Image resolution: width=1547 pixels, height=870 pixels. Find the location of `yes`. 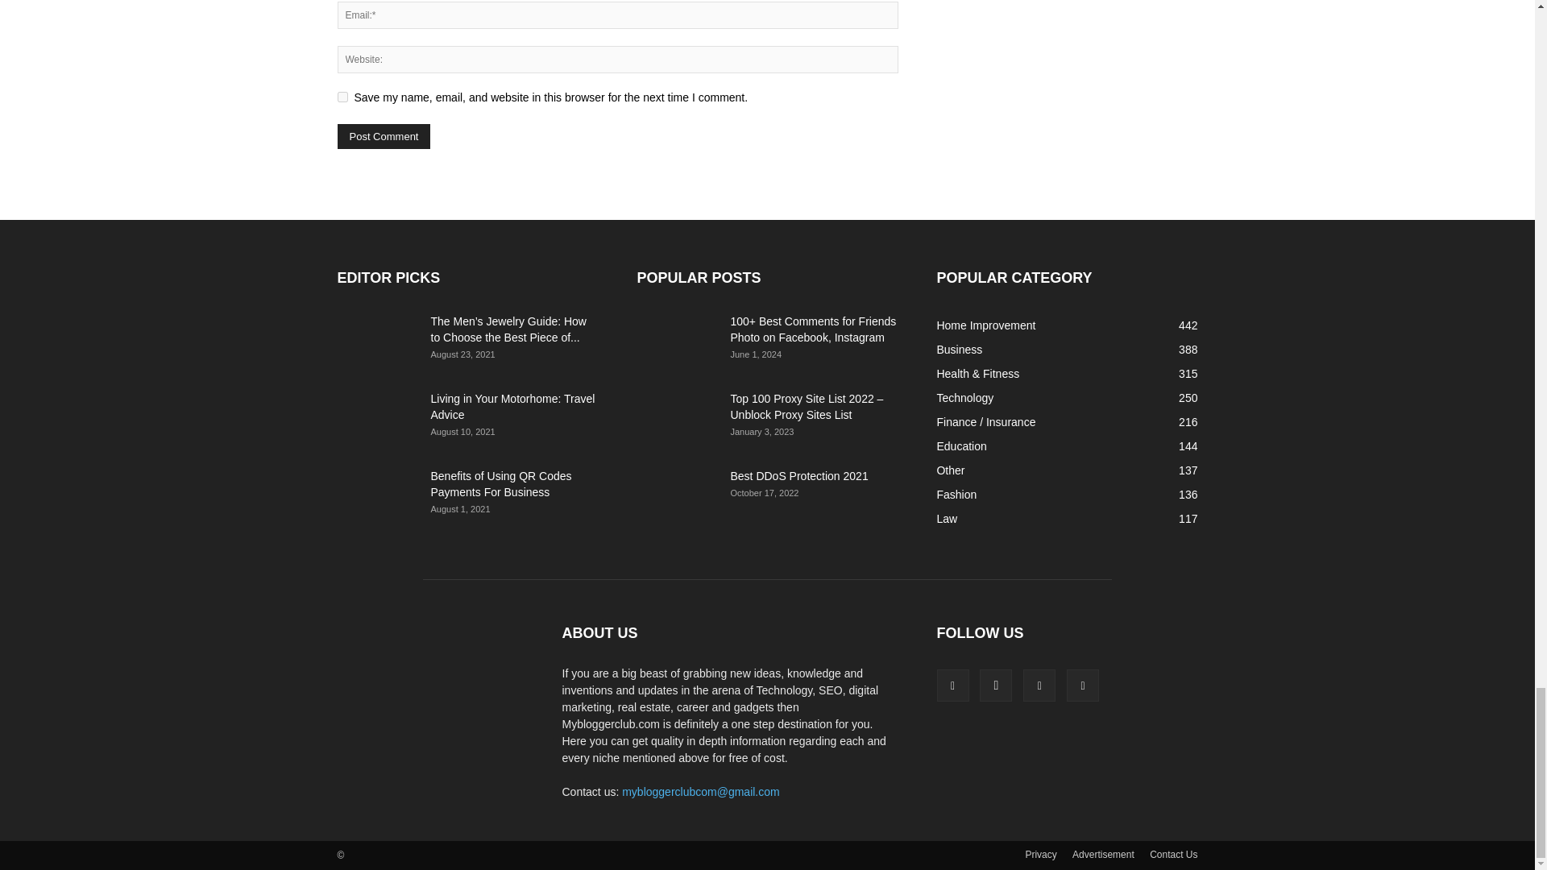

yes is located at coordinates (342, 97).